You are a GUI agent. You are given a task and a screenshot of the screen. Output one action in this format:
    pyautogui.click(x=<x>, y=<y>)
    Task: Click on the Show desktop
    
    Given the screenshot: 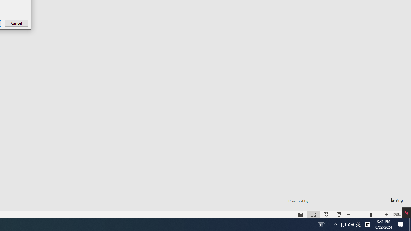 What is the action you would take?
    pyautogui.click(x=410, y=225)
    